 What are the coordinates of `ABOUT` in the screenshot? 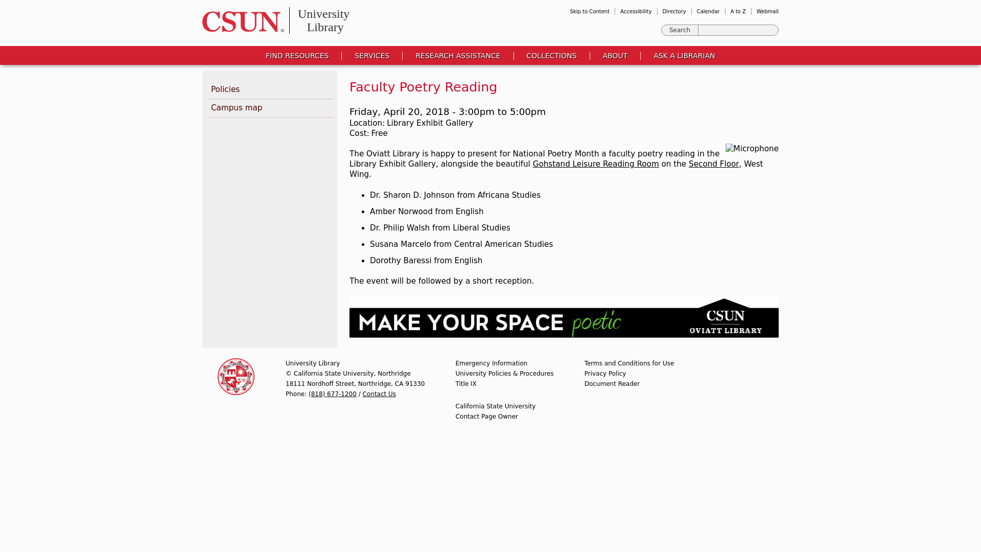 It's located at (615, 55).